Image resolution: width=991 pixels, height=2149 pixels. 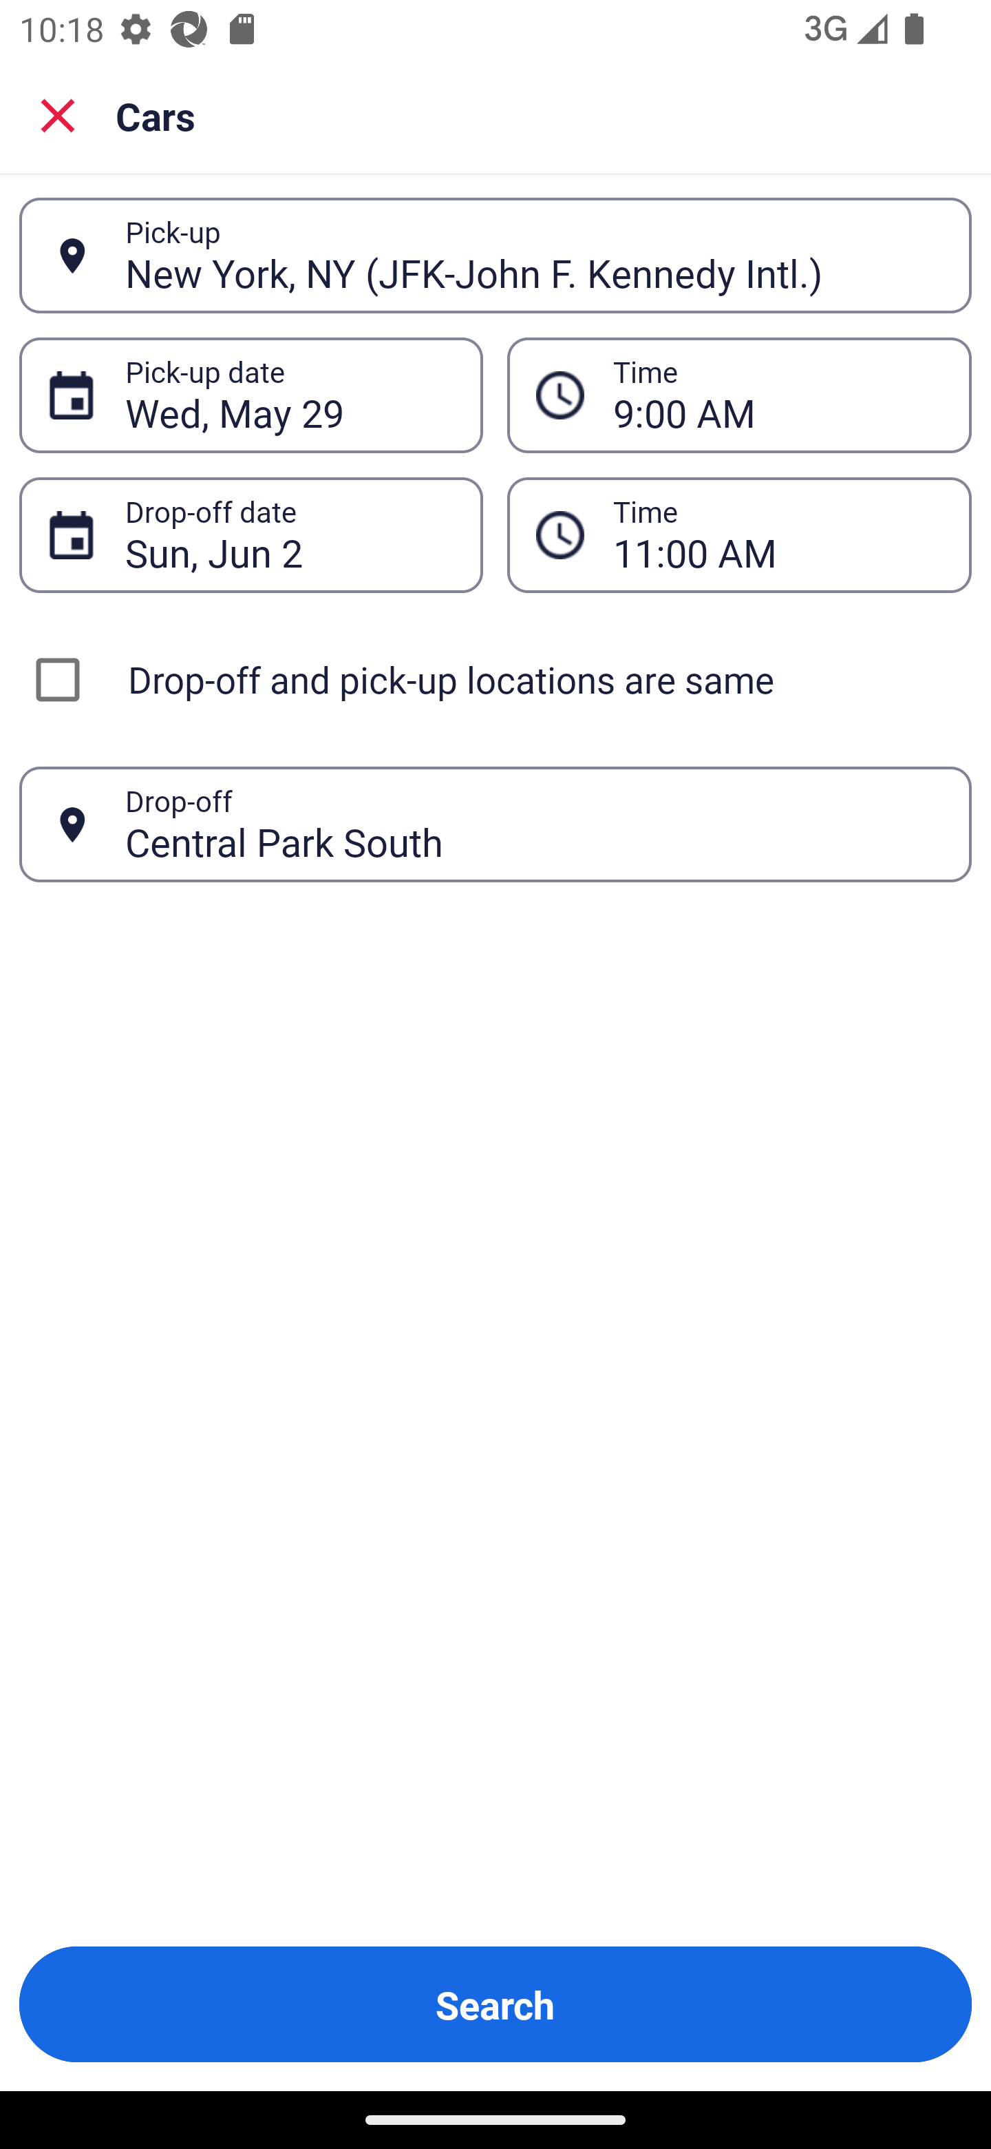 I want to click on Search Button Search, so click(x=495, y=2004).